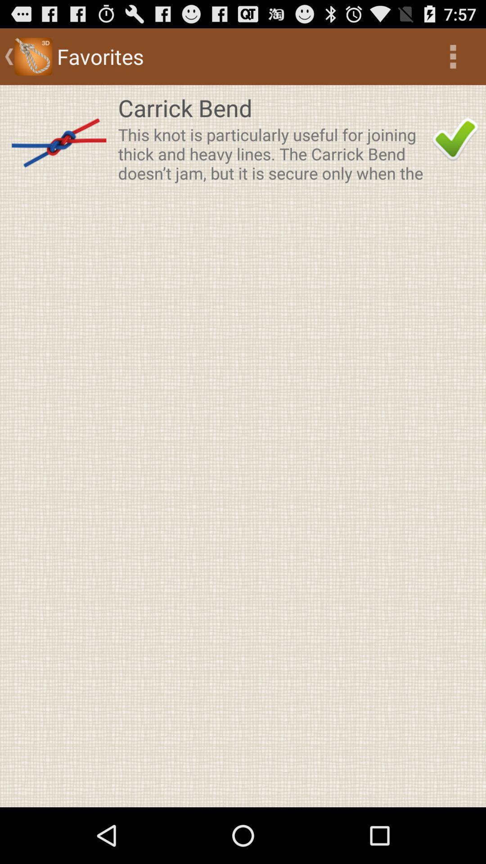 Image resolution: width=486 pixels, height=864 pixels. What do you see at coordinates (455, 139) in the screenshot?
I see `tap app to the right of carrick bend icon` at bounding box center [455, 139].